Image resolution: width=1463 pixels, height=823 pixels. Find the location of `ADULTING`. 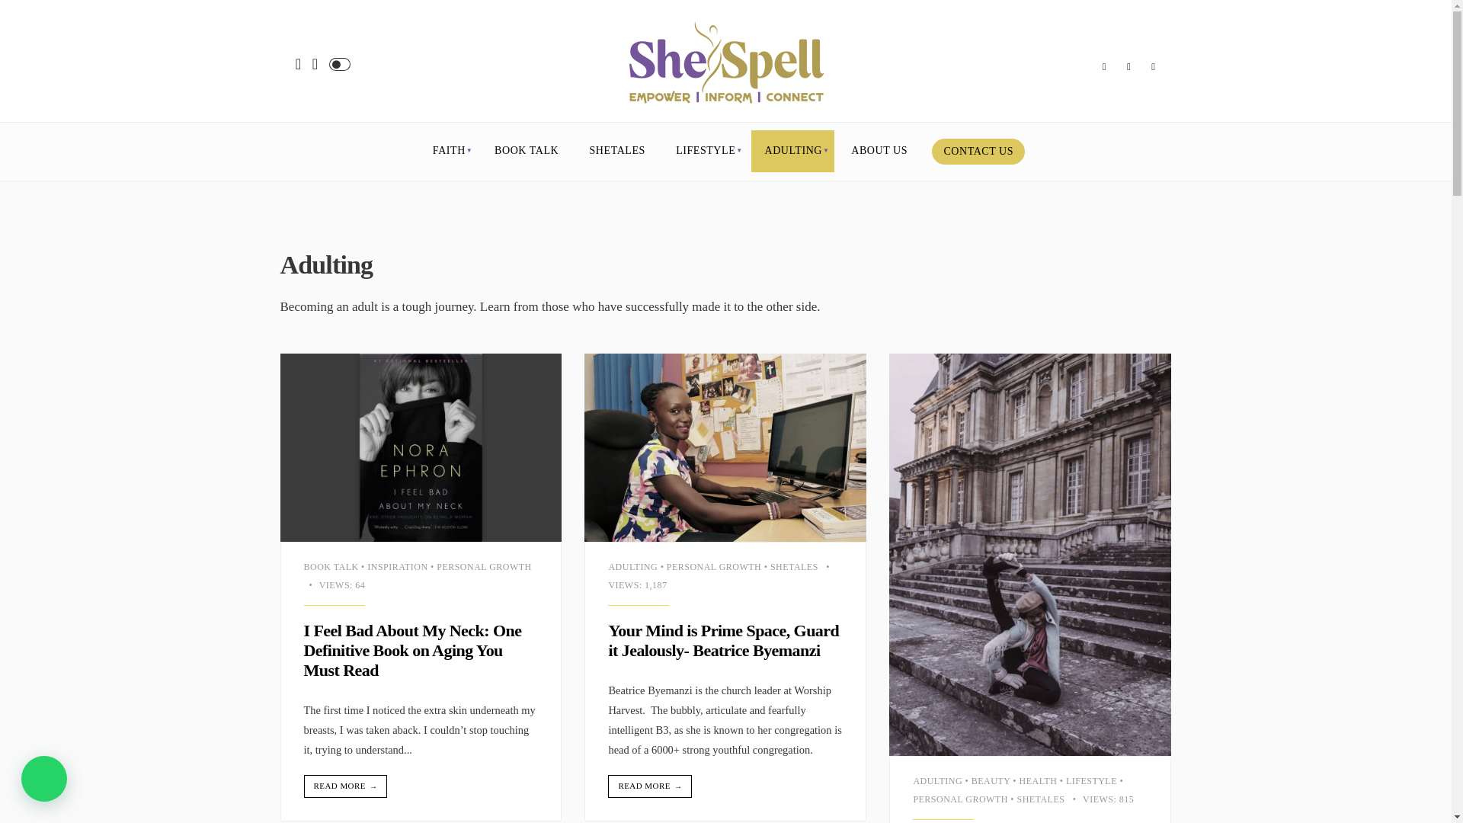

ADULTING is located at coordinates (632, 566).